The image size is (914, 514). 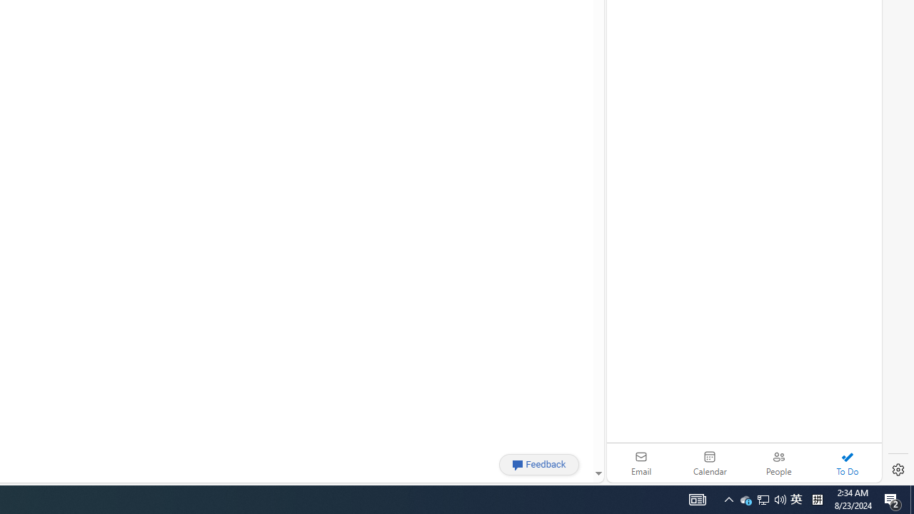 I want to click on People, so click(x=778, y=463).